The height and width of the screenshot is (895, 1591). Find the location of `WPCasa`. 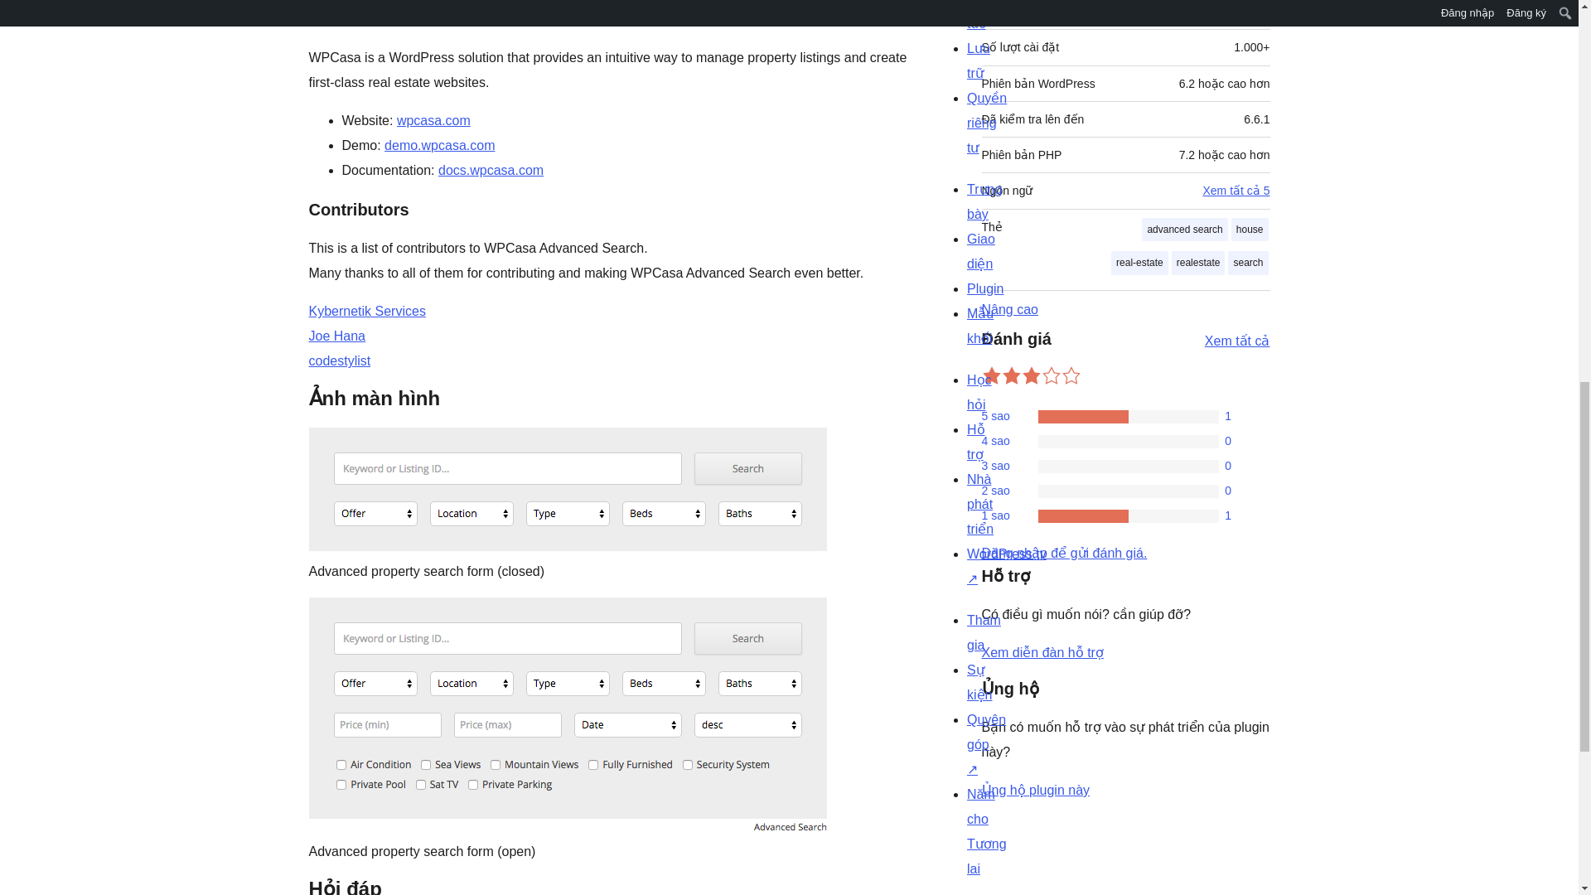

WPCasa is located at coordinates (635, 1).